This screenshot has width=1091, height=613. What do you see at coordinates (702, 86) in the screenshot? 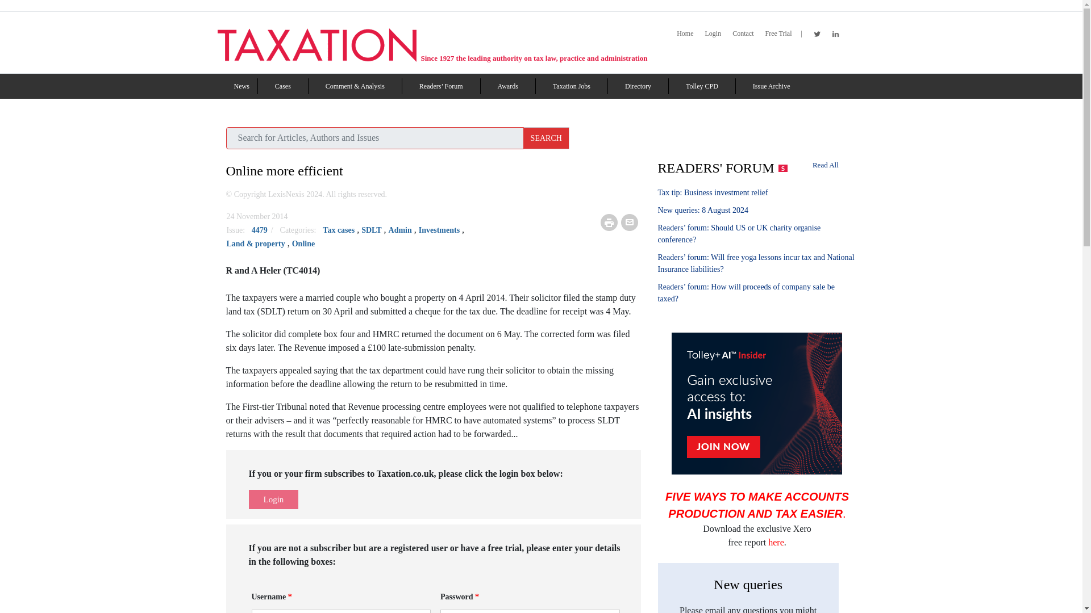
I see `Tolley CPD` at bounding box center [702, 86].